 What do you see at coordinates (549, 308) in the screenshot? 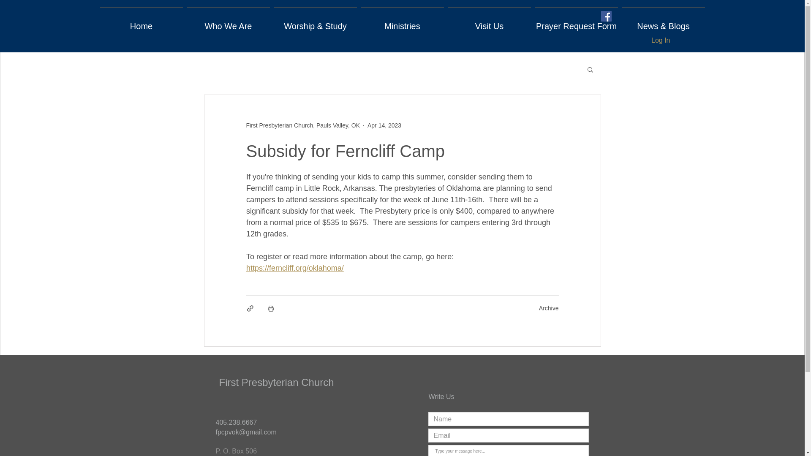
I see `Archive` at bounding box center [549, 308].